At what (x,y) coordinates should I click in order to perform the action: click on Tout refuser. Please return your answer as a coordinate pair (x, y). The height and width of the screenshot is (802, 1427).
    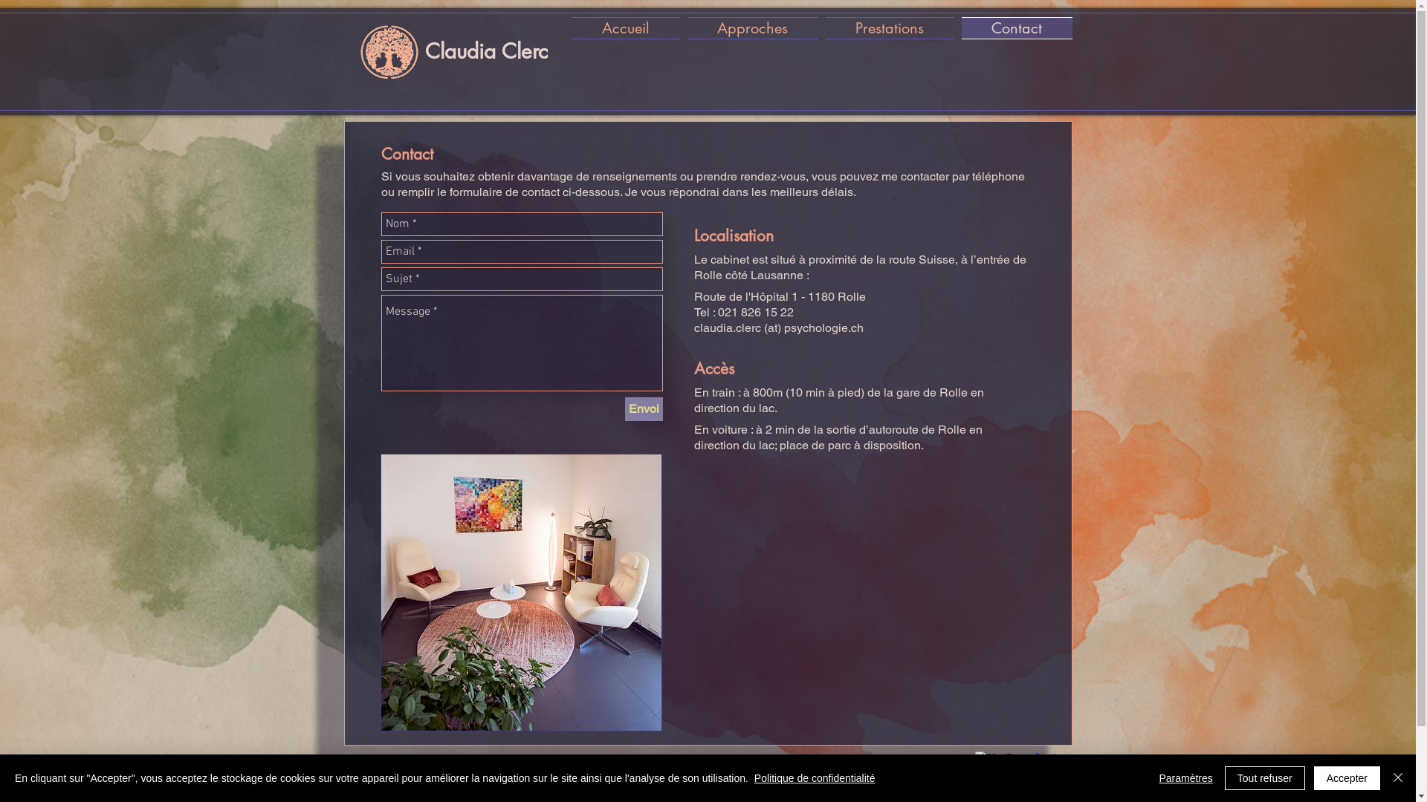
    Looking at the image, I should click on (1265, 778).